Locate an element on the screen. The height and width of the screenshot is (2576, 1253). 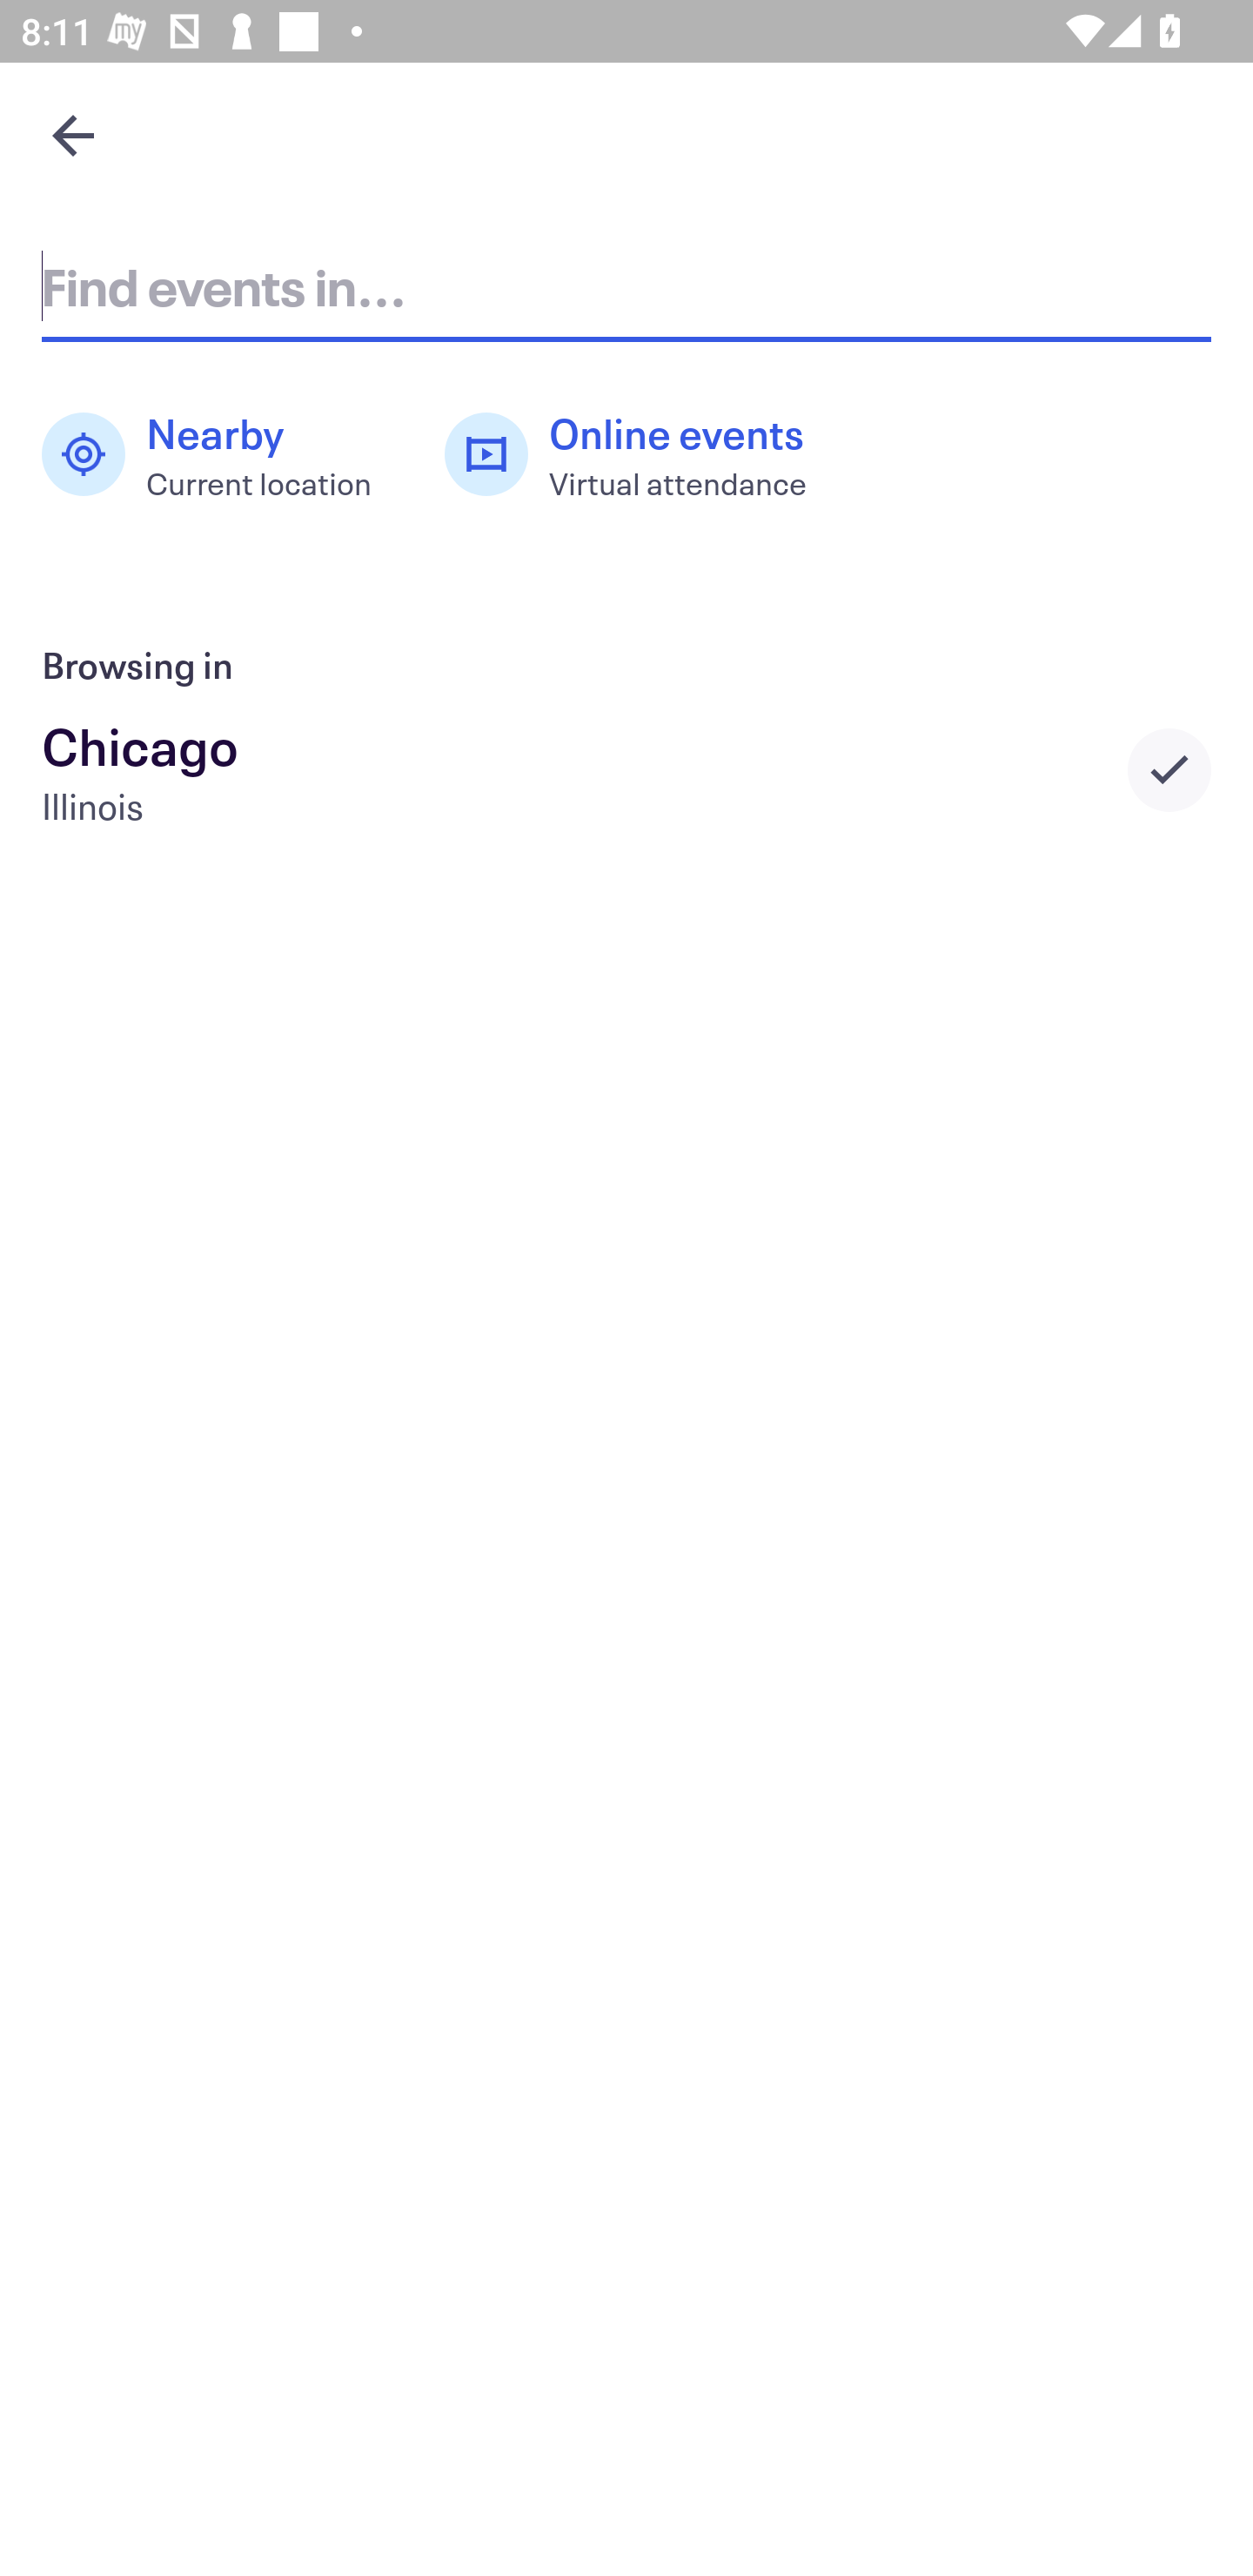
Nearby Current location is located at coordinates (222, 454).